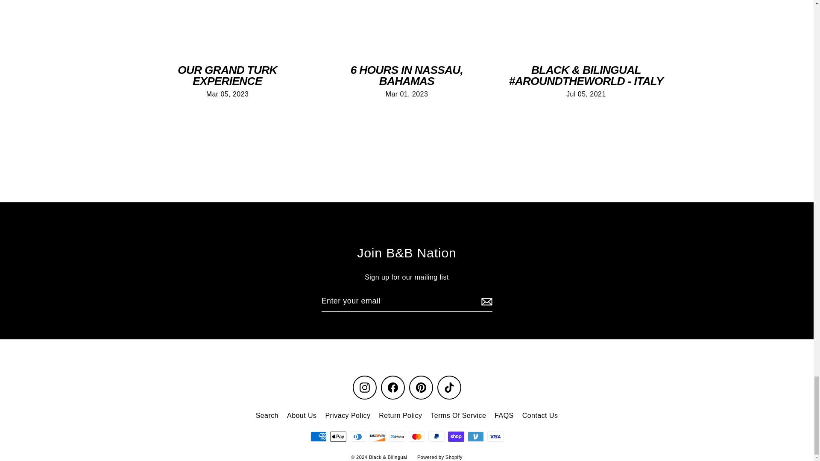 The image size is (820, 461). Describe the element at coordinates (377, 436) in the screenshot. I see `Discover` at that location.